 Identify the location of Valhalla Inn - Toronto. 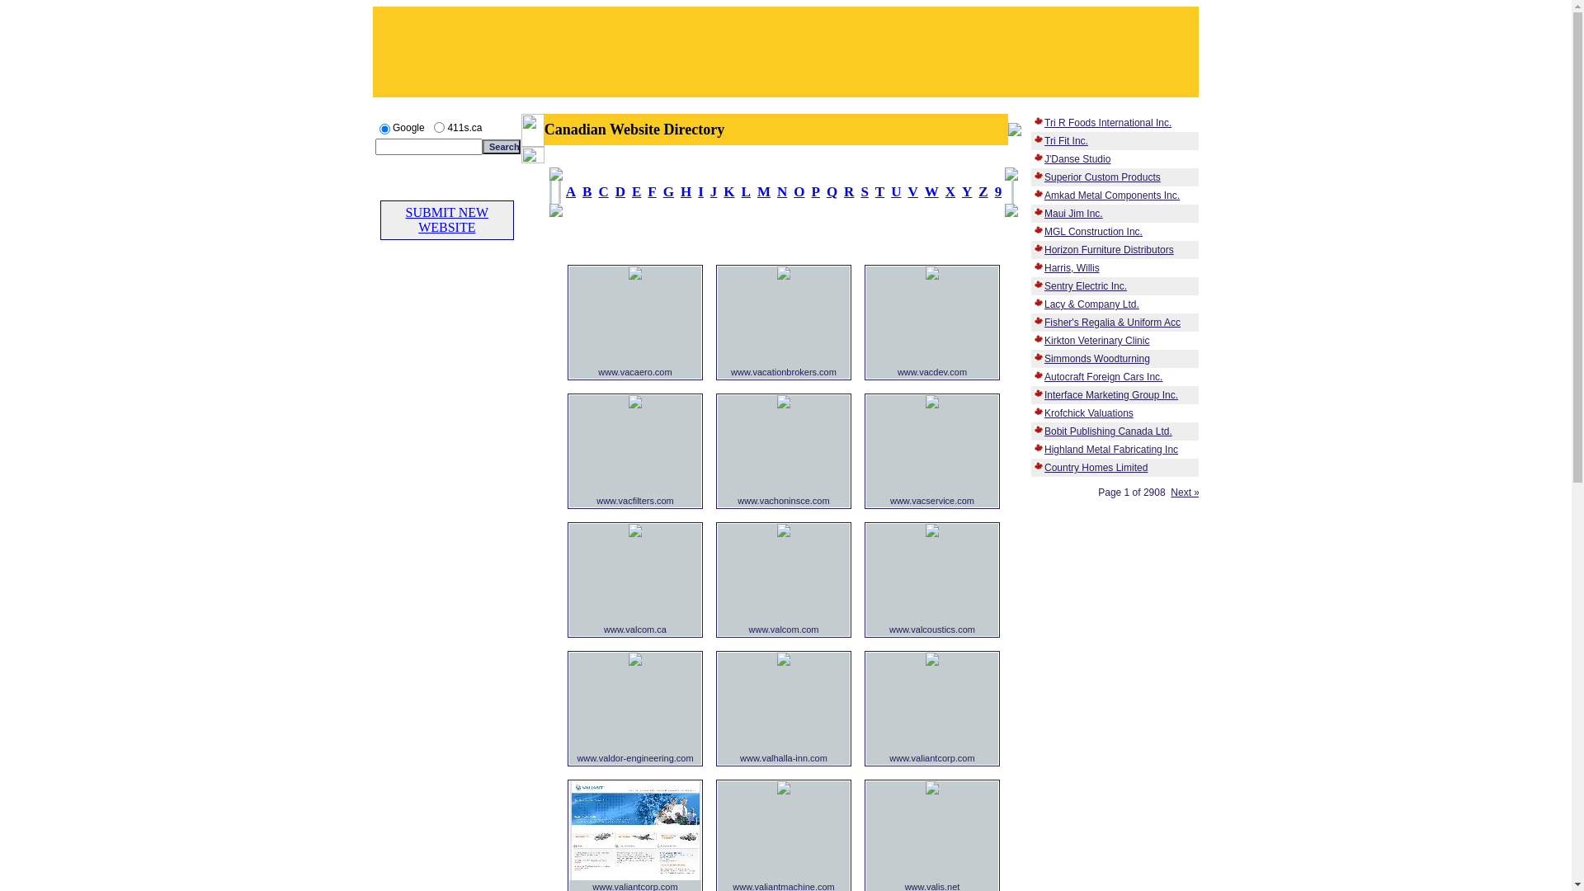
(784, 662).